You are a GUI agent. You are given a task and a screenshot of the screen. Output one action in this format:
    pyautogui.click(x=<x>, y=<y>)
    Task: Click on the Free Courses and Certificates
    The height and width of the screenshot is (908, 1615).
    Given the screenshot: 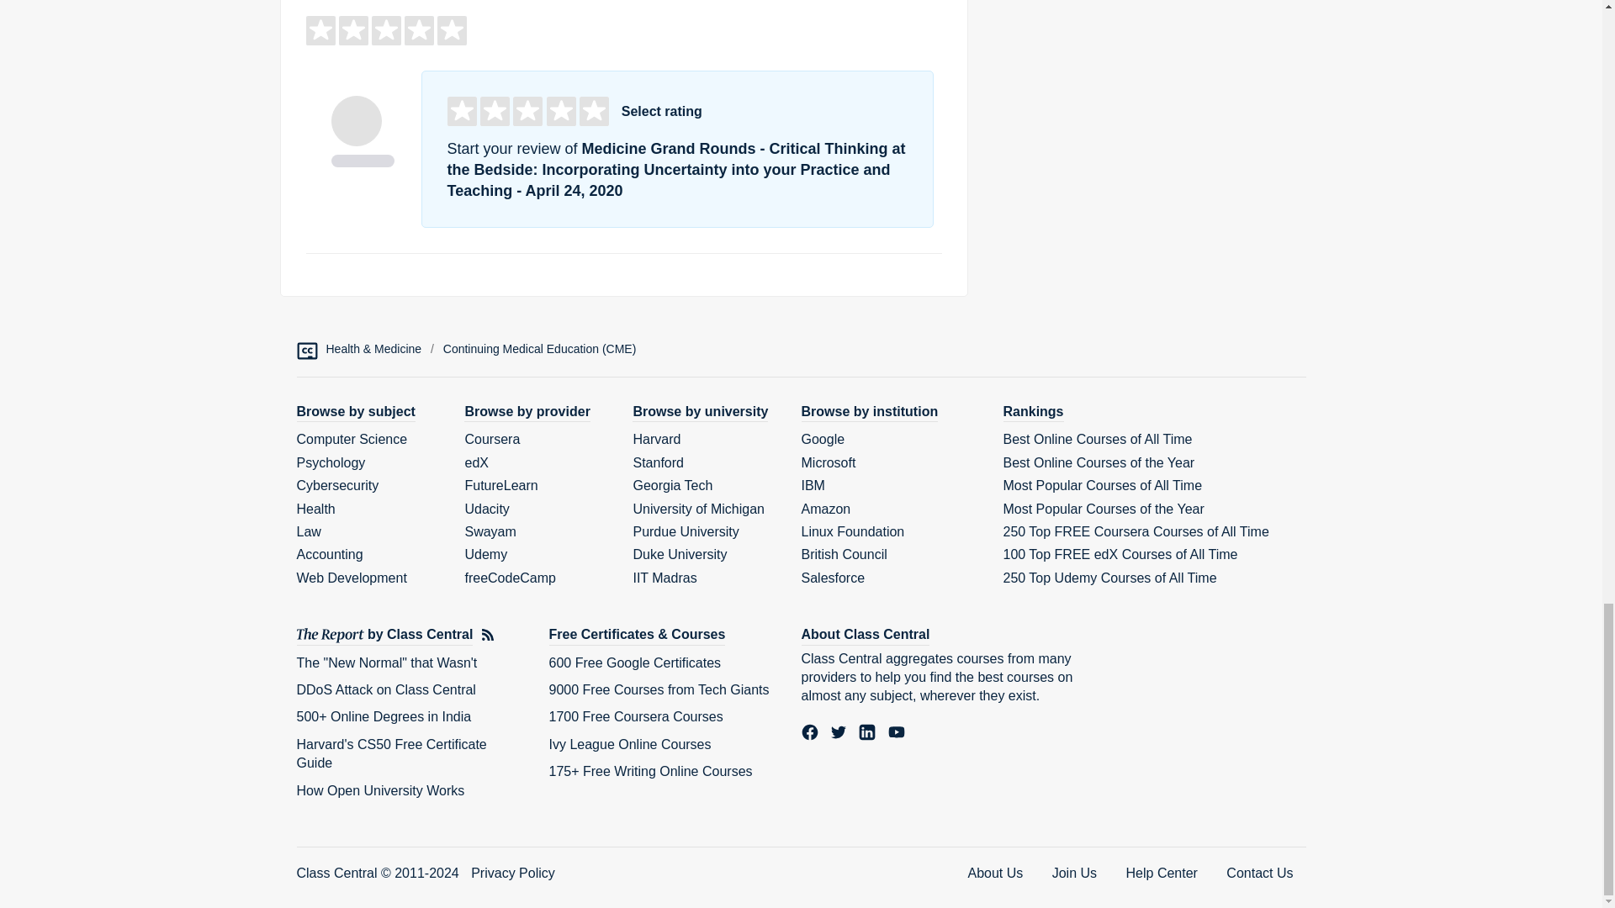 What is the action you would take?
    pyautogui.click(x=637, y=635)
    